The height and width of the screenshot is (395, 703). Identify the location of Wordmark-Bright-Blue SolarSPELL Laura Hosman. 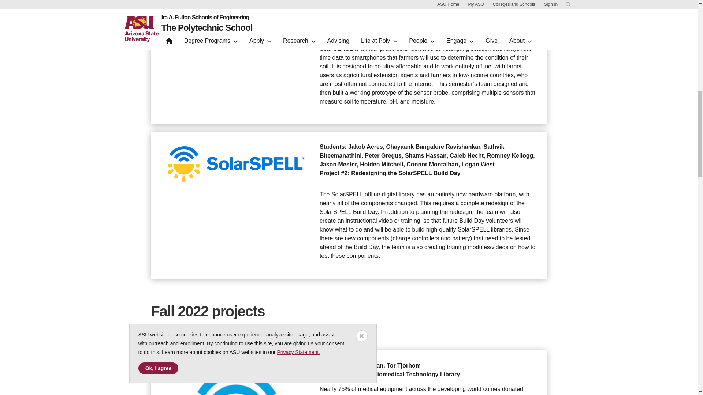
(236, 19).